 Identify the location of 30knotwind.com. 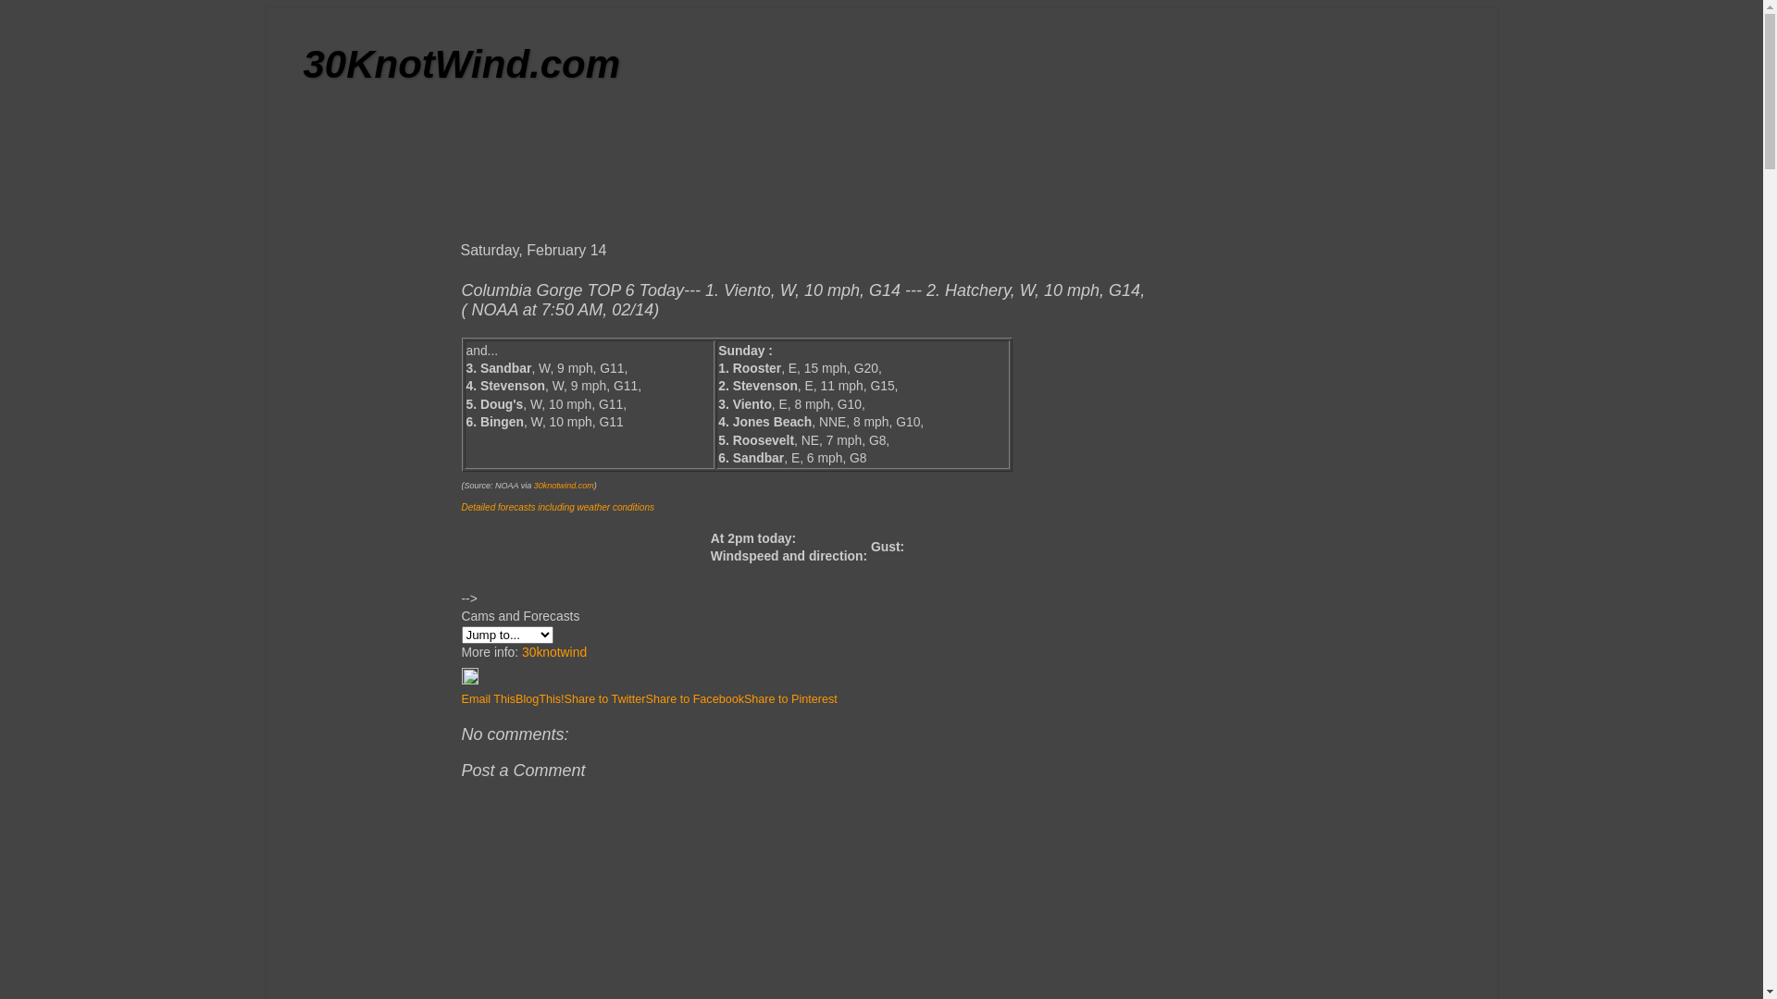
(565, 486).